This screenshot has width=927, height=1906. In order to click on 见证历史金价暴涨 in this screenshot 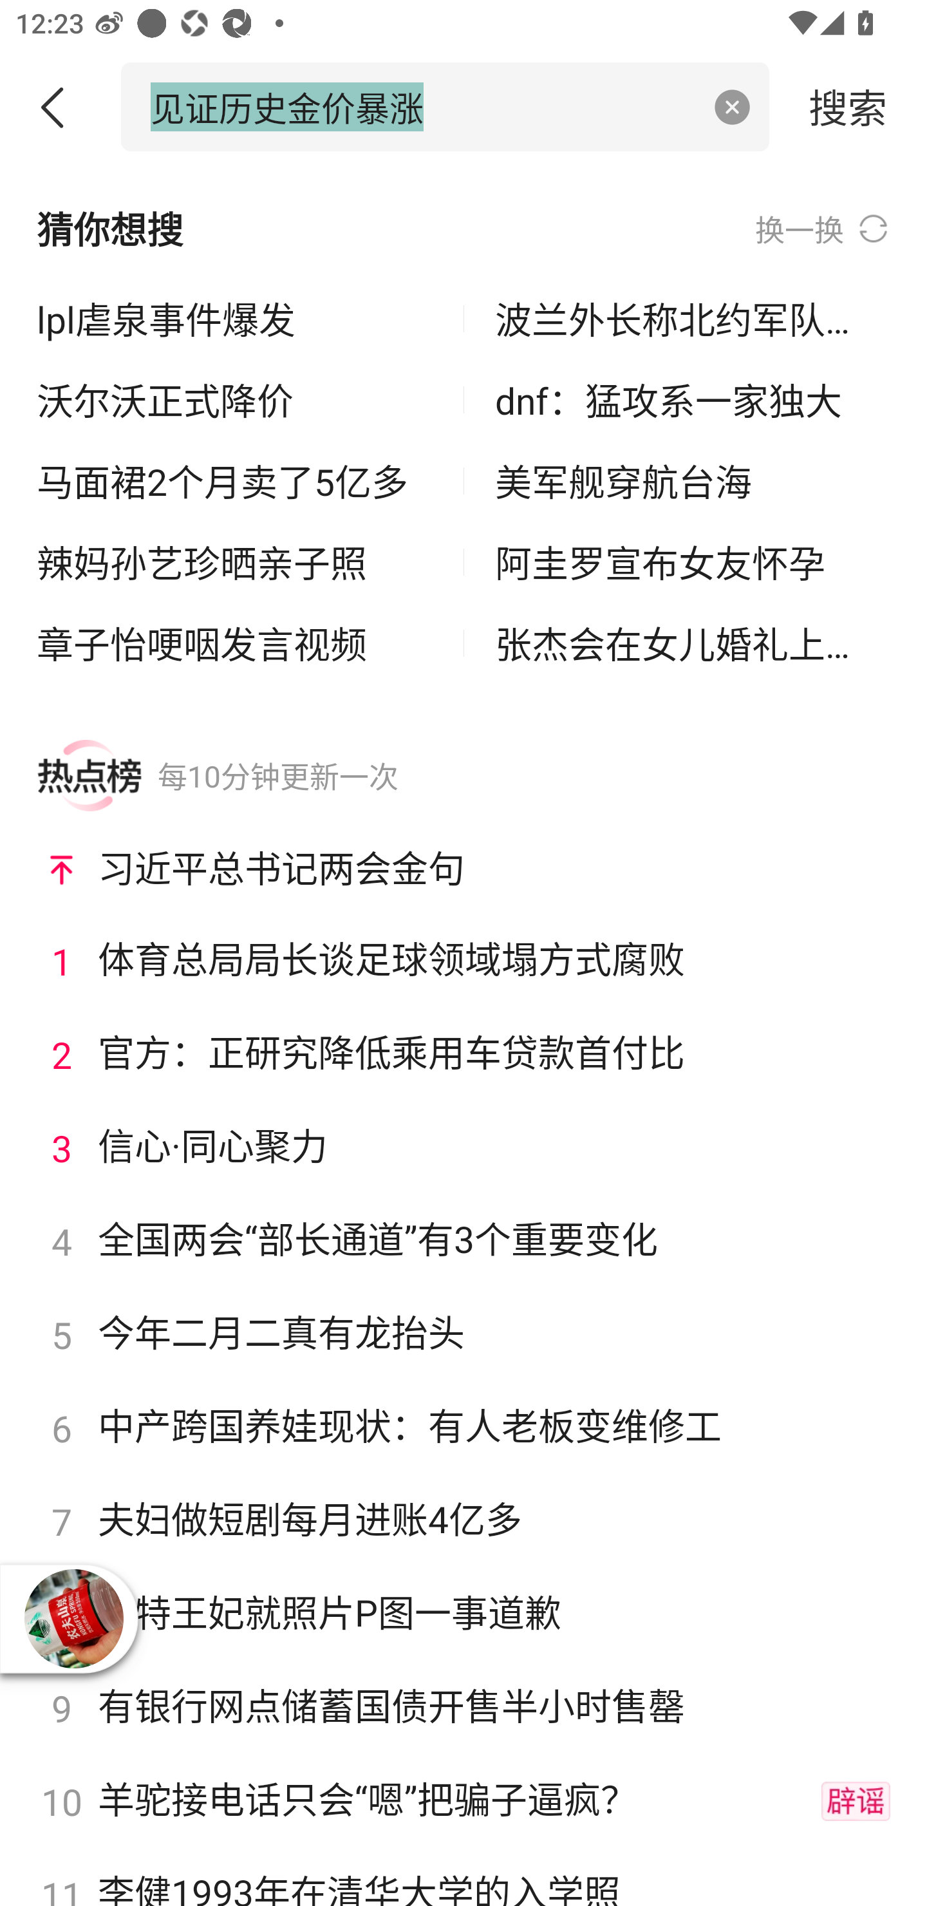, I will do `click(422, 106)`.